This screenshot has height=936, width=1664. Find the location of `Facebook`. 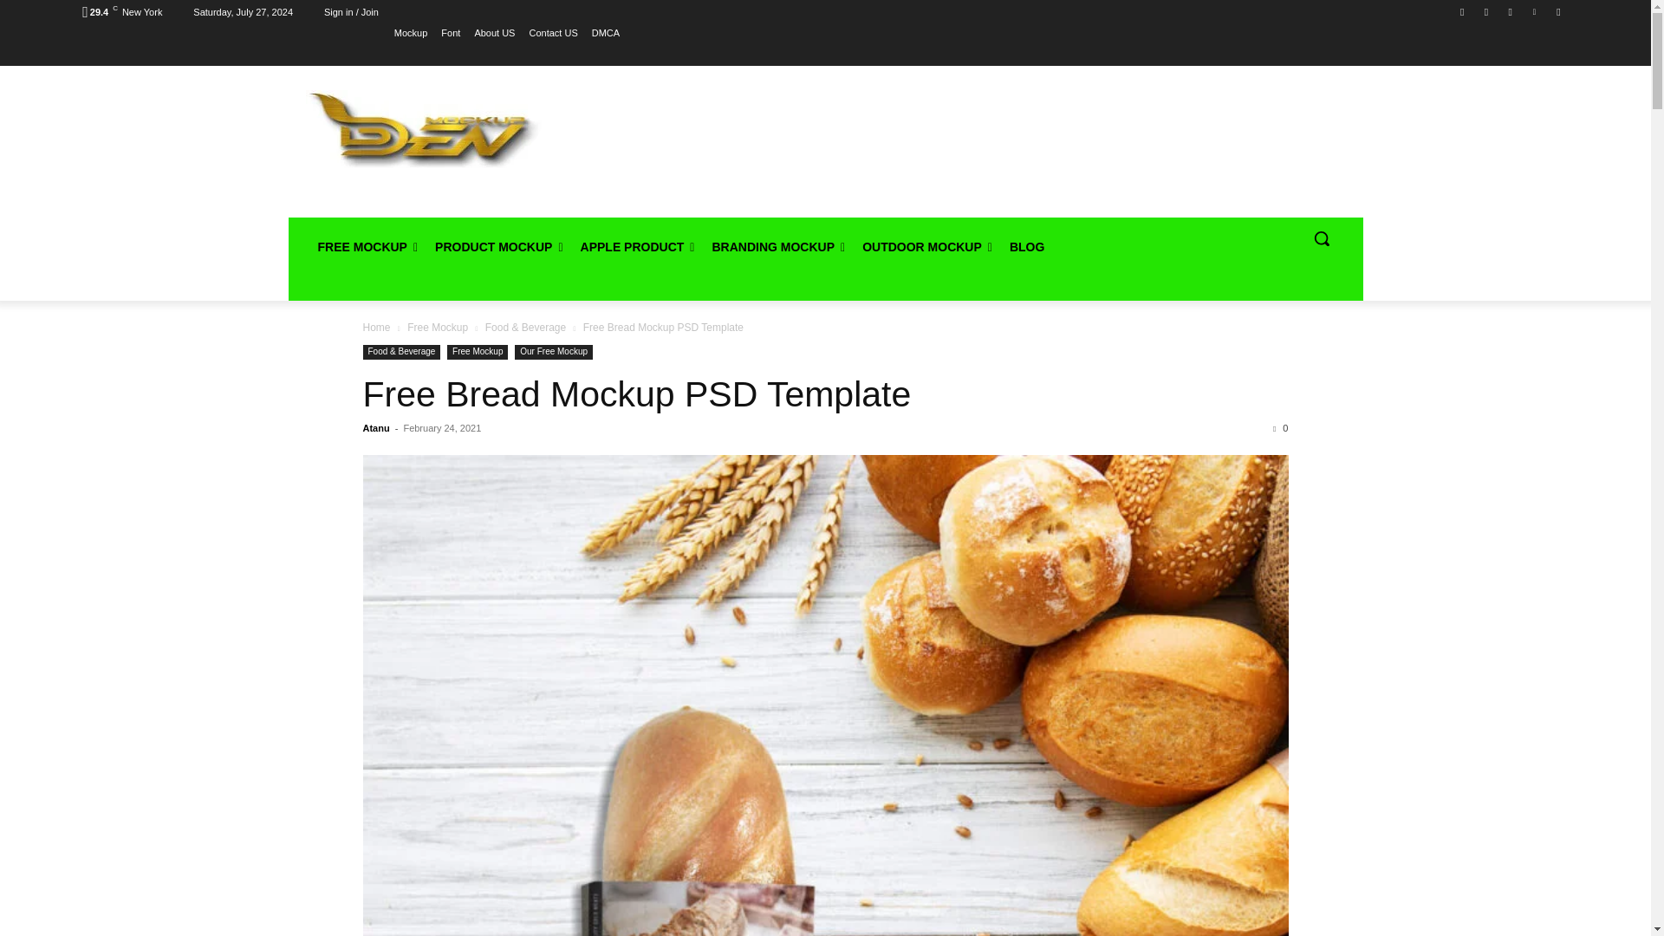

Facebook is located at coordinates (1463, 11).